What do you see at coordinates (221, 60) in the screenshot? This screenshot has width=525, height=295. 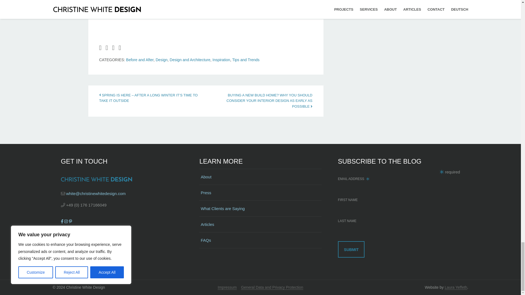 I see `Inspiration` at bounding box center [221, 60].